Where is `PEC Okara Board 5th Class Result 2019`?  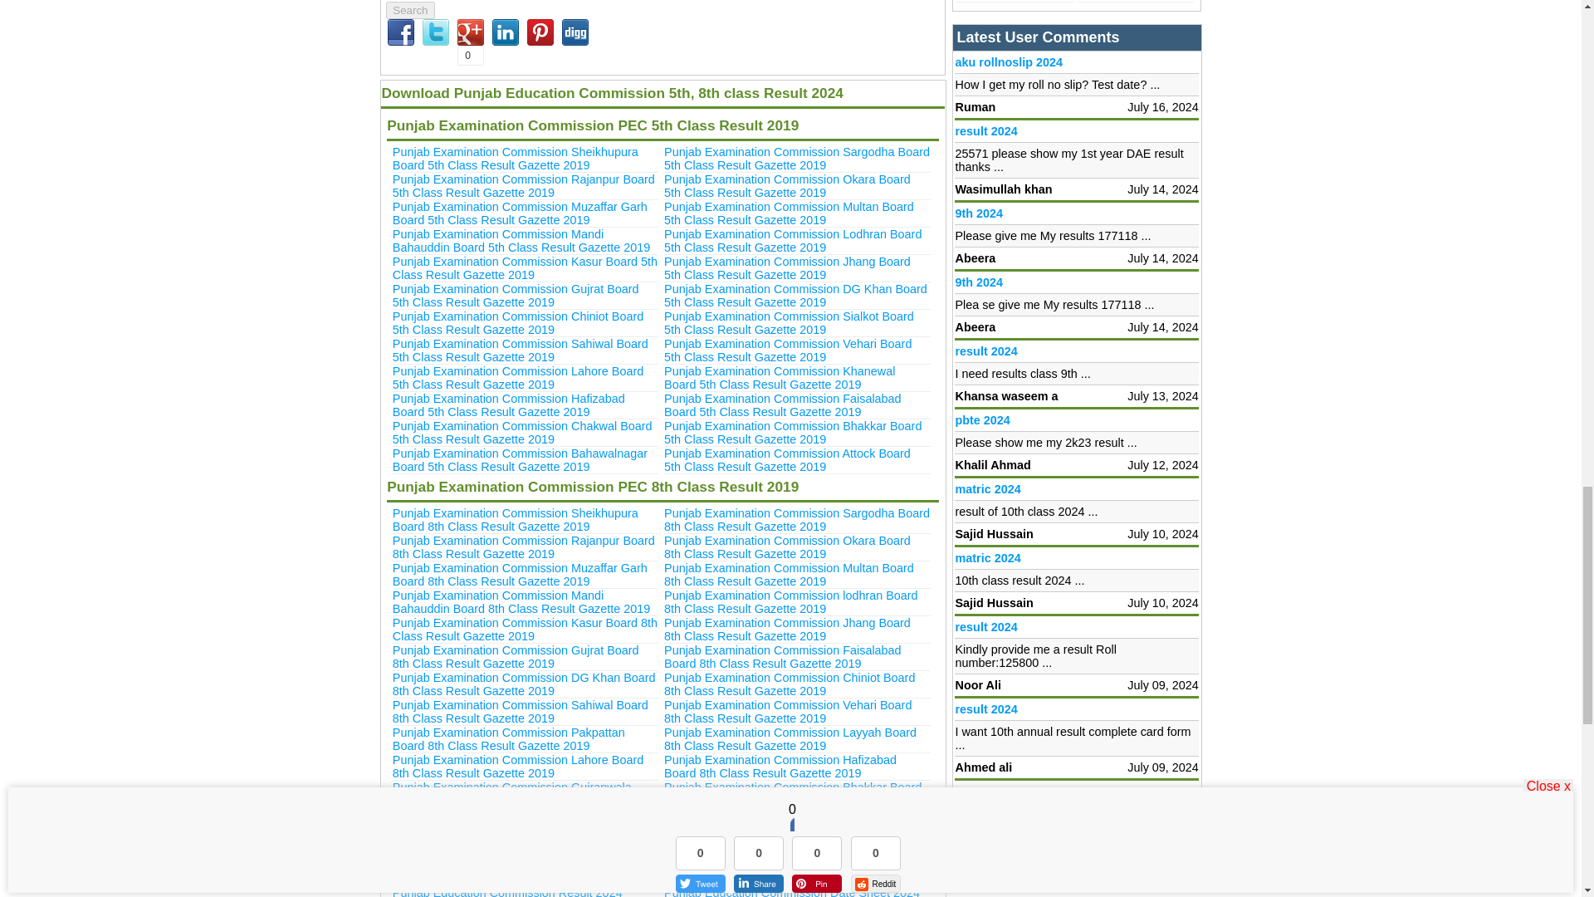 PEC Okara Board 5th Class Result 2019 is located at coordinates (787, 186).